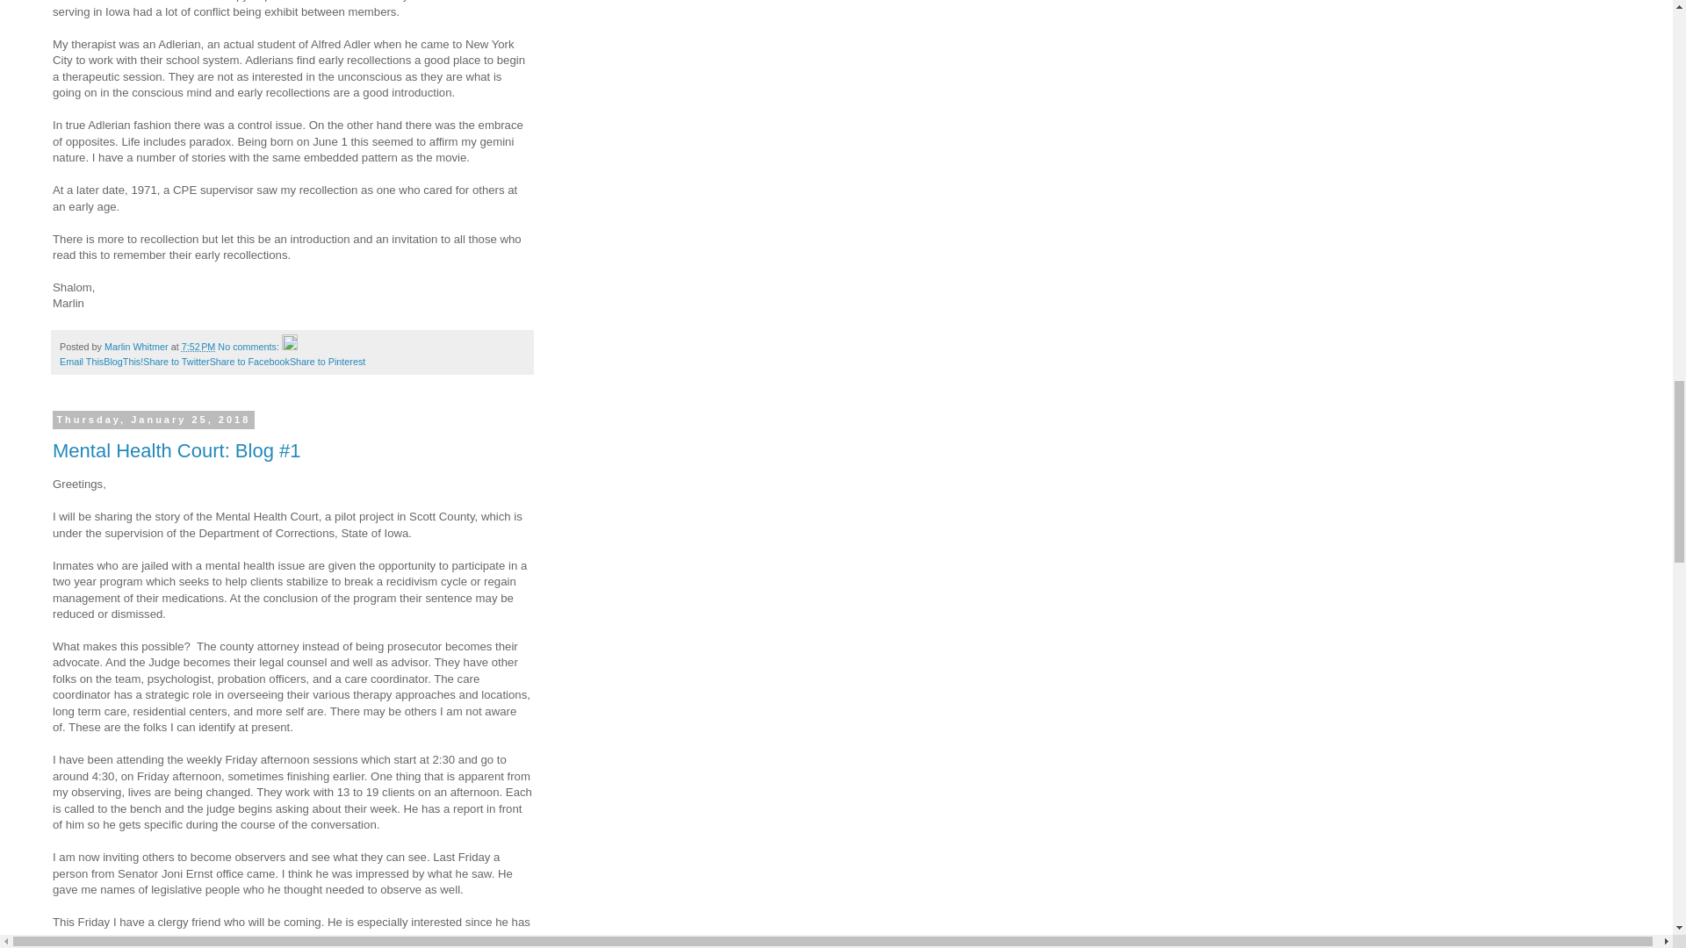 This screenshot has width=1686, height=948. Describe the element at coordinates (198, 346) in the screenshot. I see `permanent link` at that location.